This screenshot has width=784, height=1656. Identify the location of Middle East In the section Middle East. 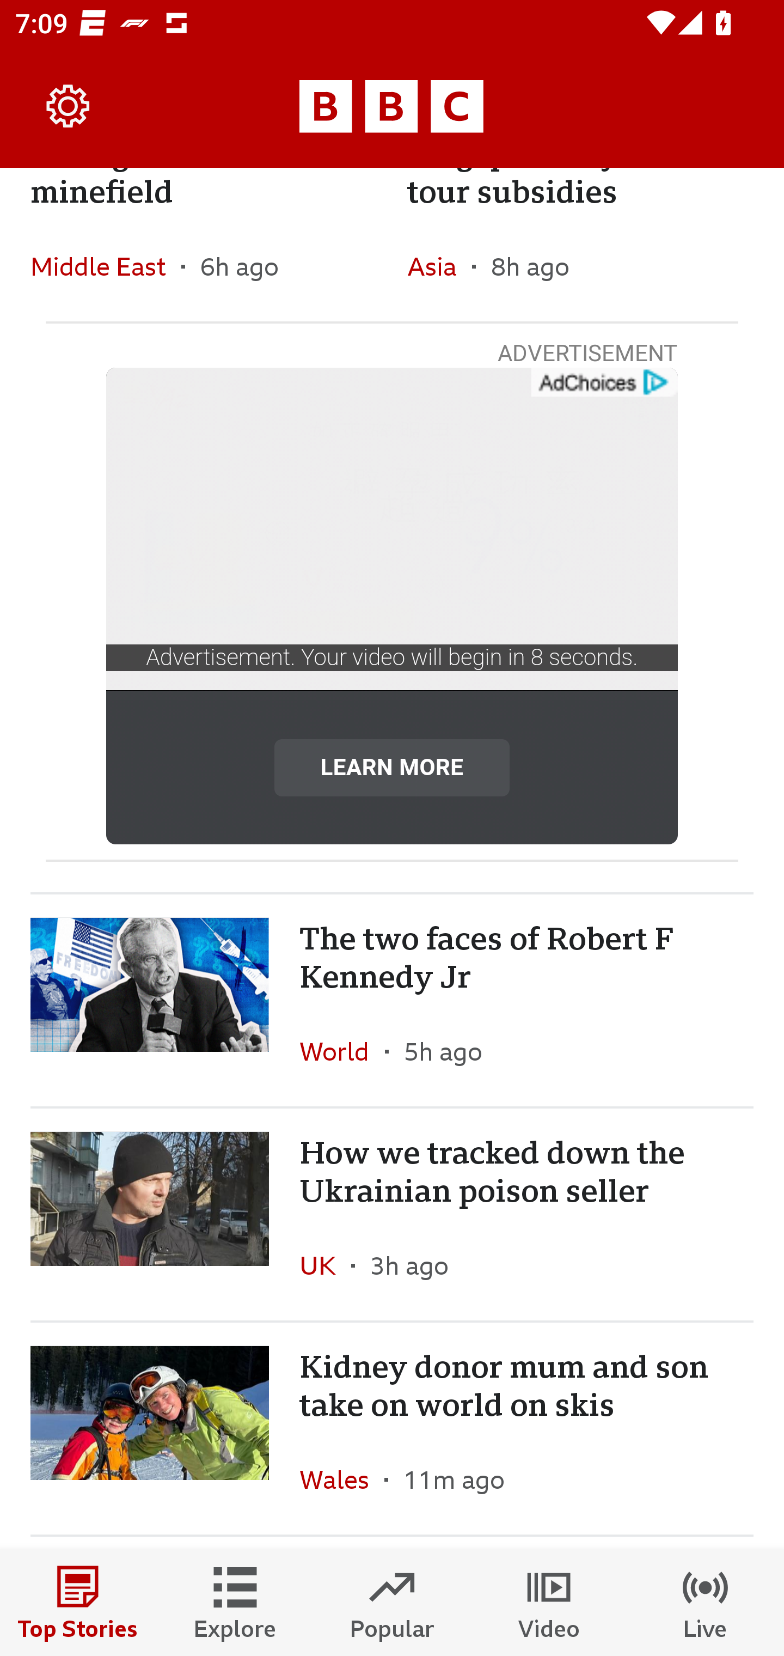
(106, 266).